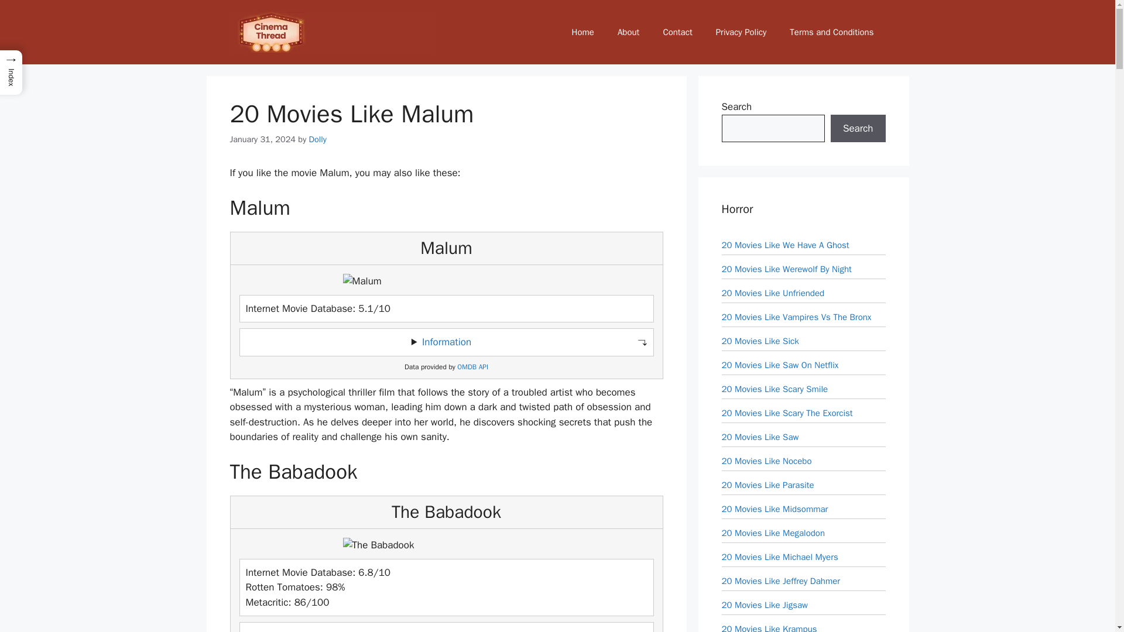  What do you see at coordinates (446, 342) in the screenshot?
I see `Toggle information` at bounding box center [446, 342].